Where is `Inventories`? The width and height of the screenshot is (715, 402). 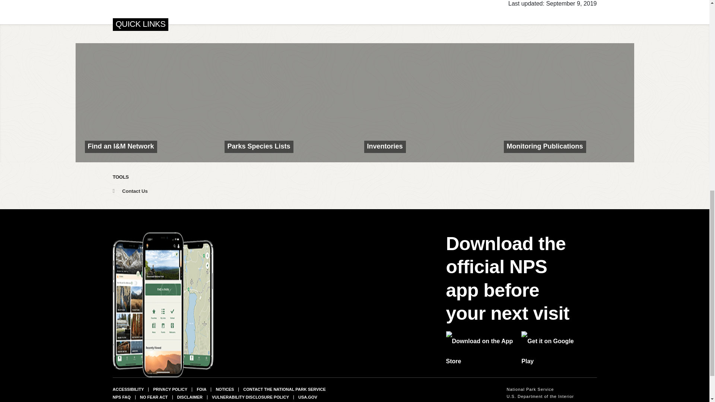
Inventories is located at coordinates (424, 103).